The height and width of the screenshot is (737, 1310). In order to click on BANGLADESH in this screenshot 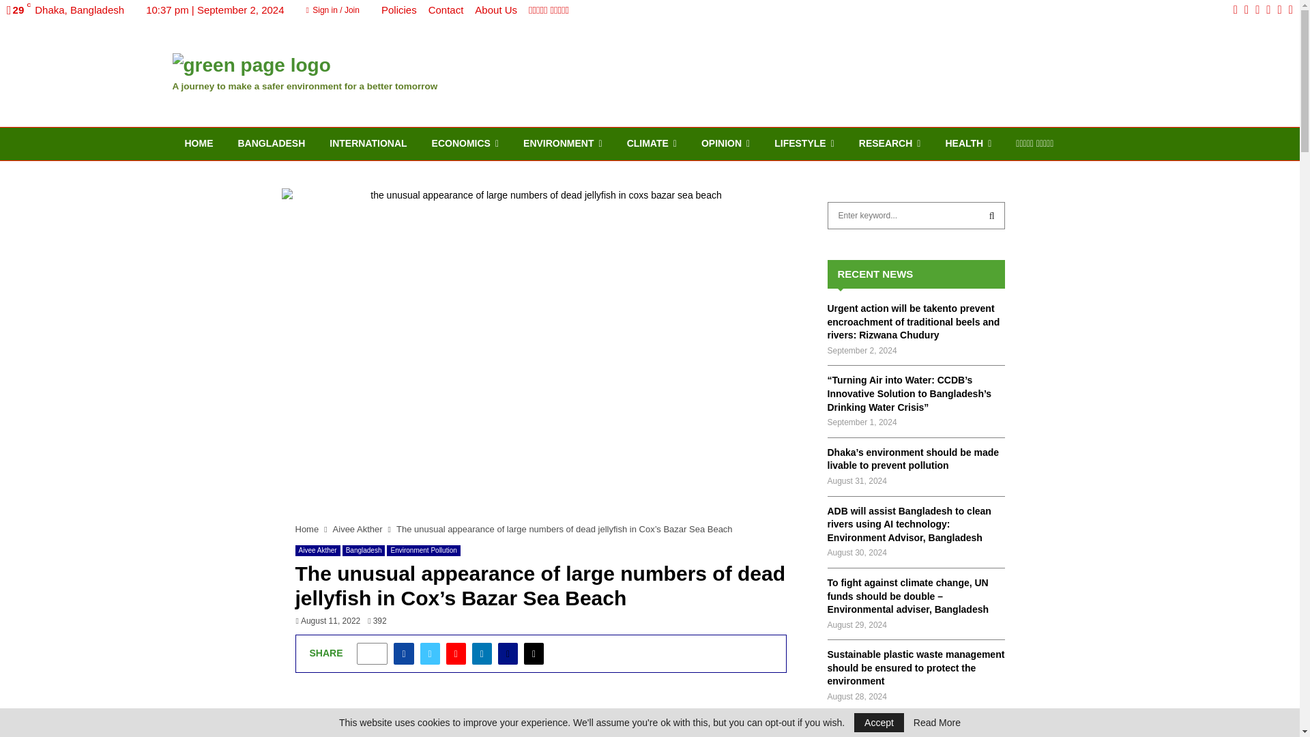, I will do `click(271, 143)`.